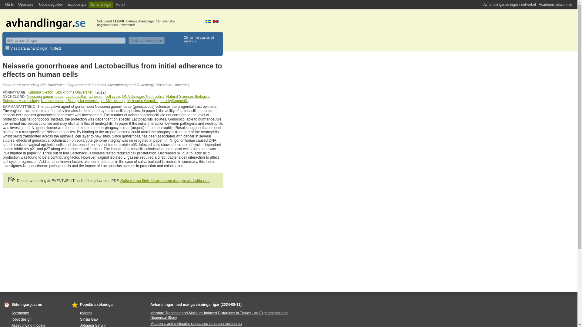 Image resolution: width=582 pixels, height=327 pixels. Describe the element at coordinates (93, 325) in the screenshot. I see `Johanna Sefyrin` at that location.